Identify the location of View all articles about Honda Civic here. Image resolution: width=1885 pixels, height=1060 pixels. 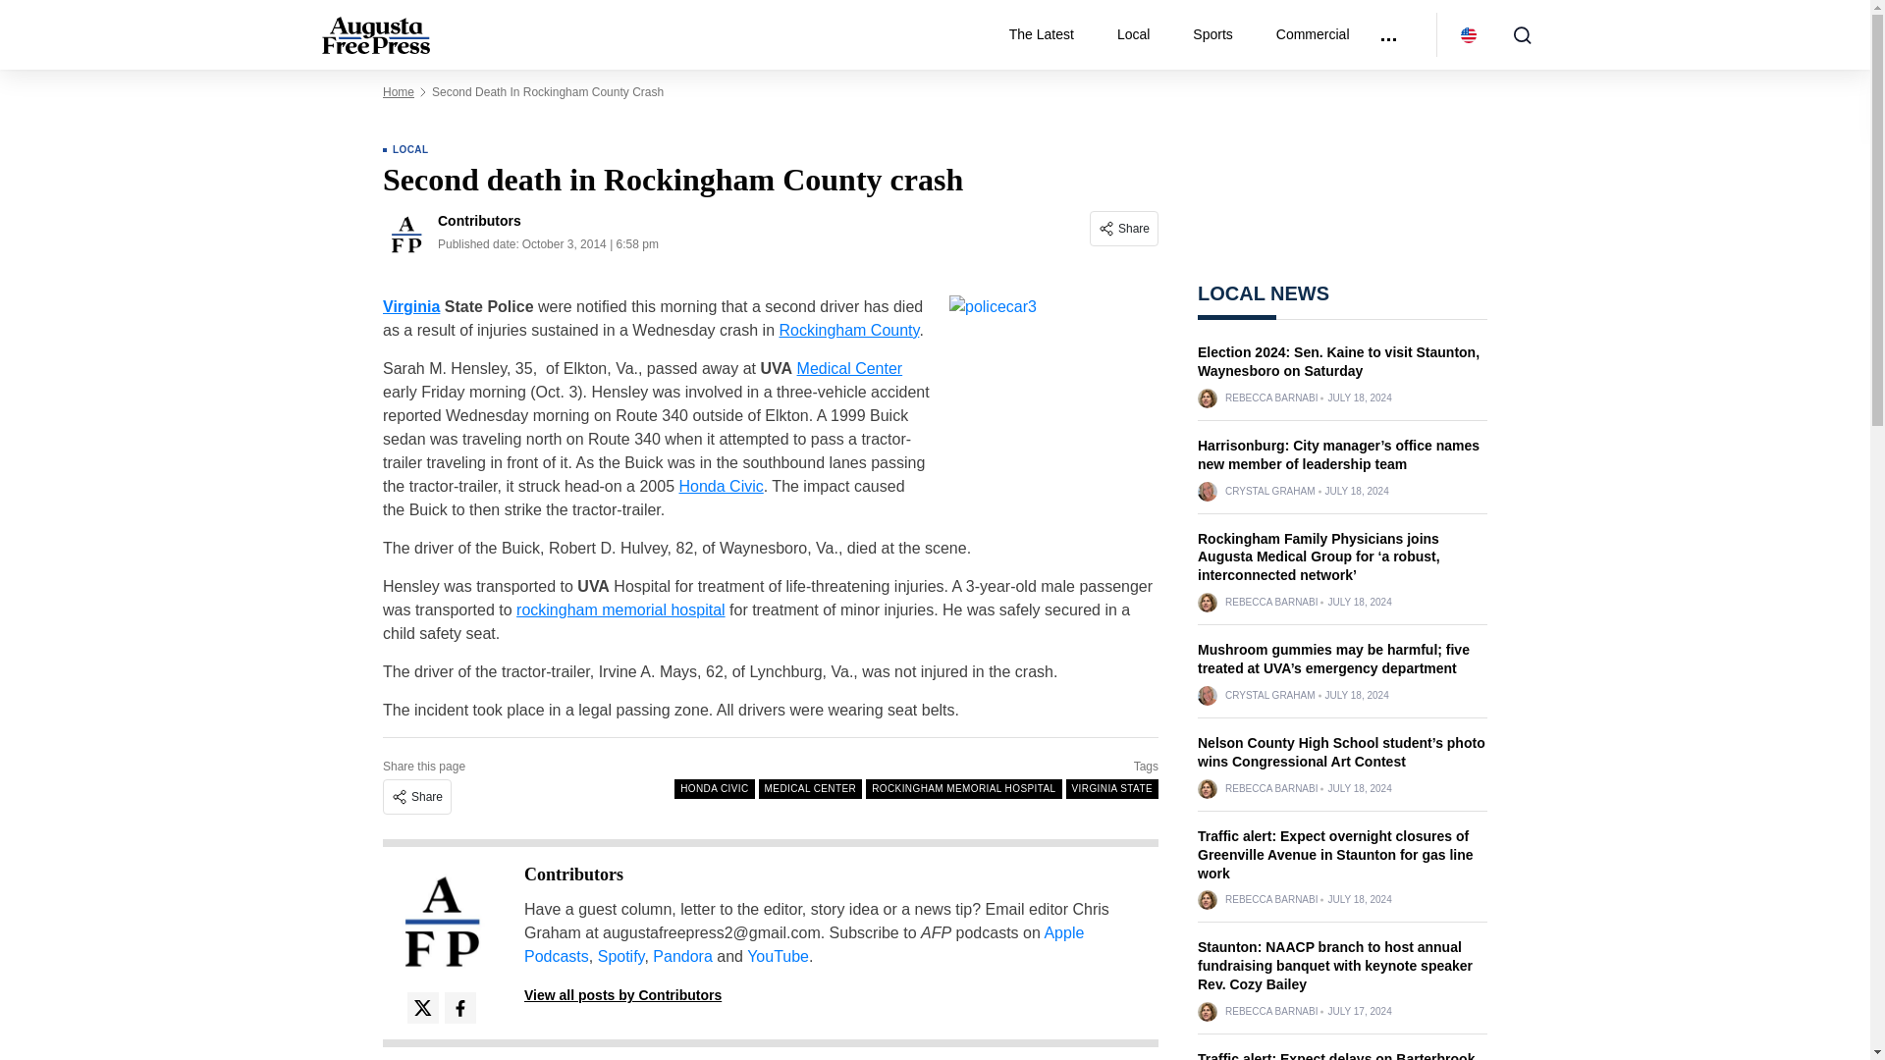
(721, 487).